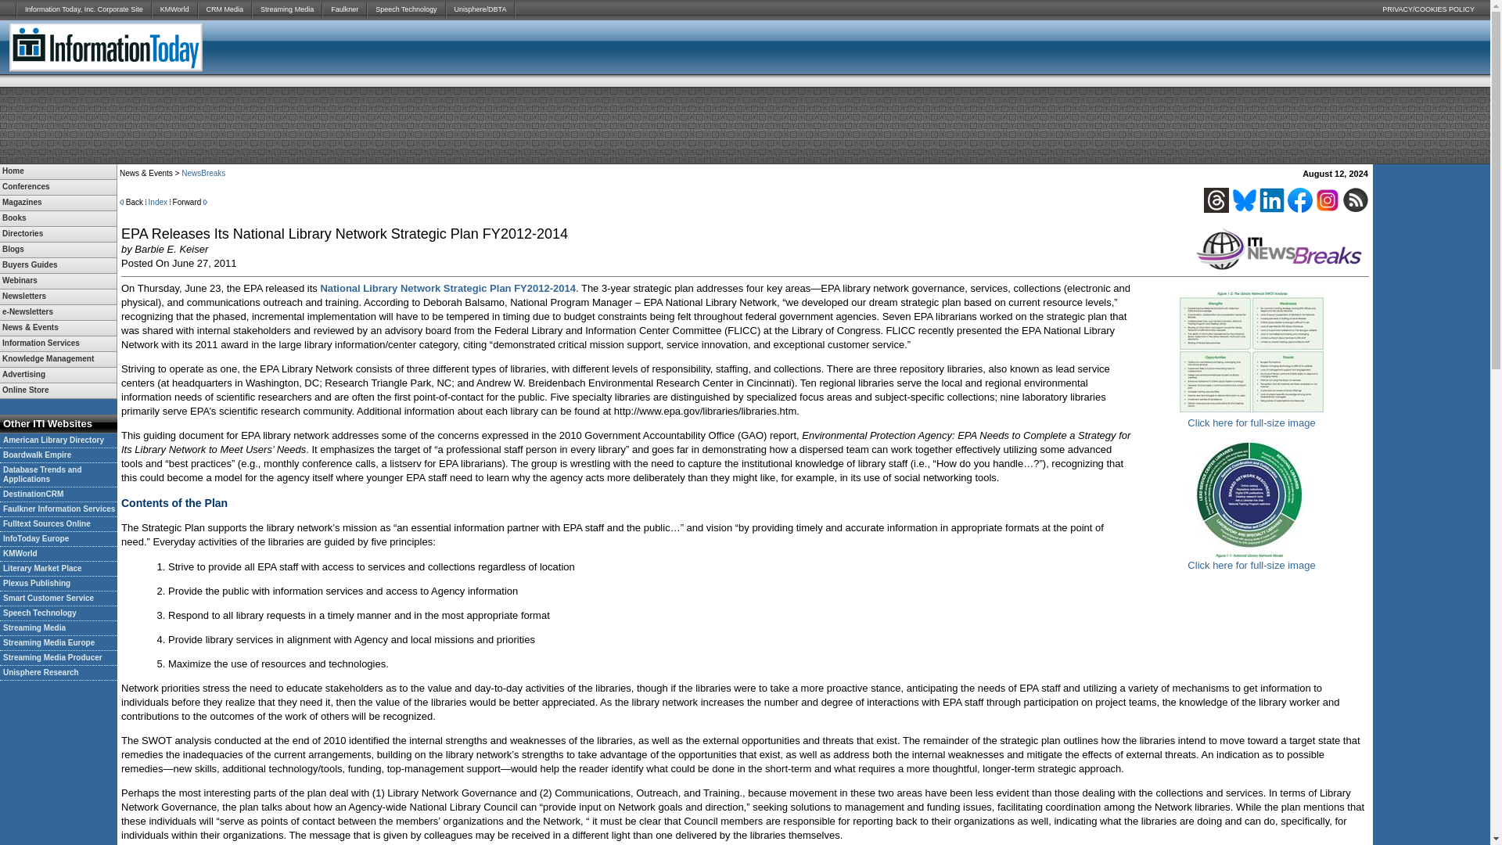 This screenshot has width=1502, height=845. Describe the element at coordinates (1303, 47) in the screenshot. I see `3rd party ad content` at that location.